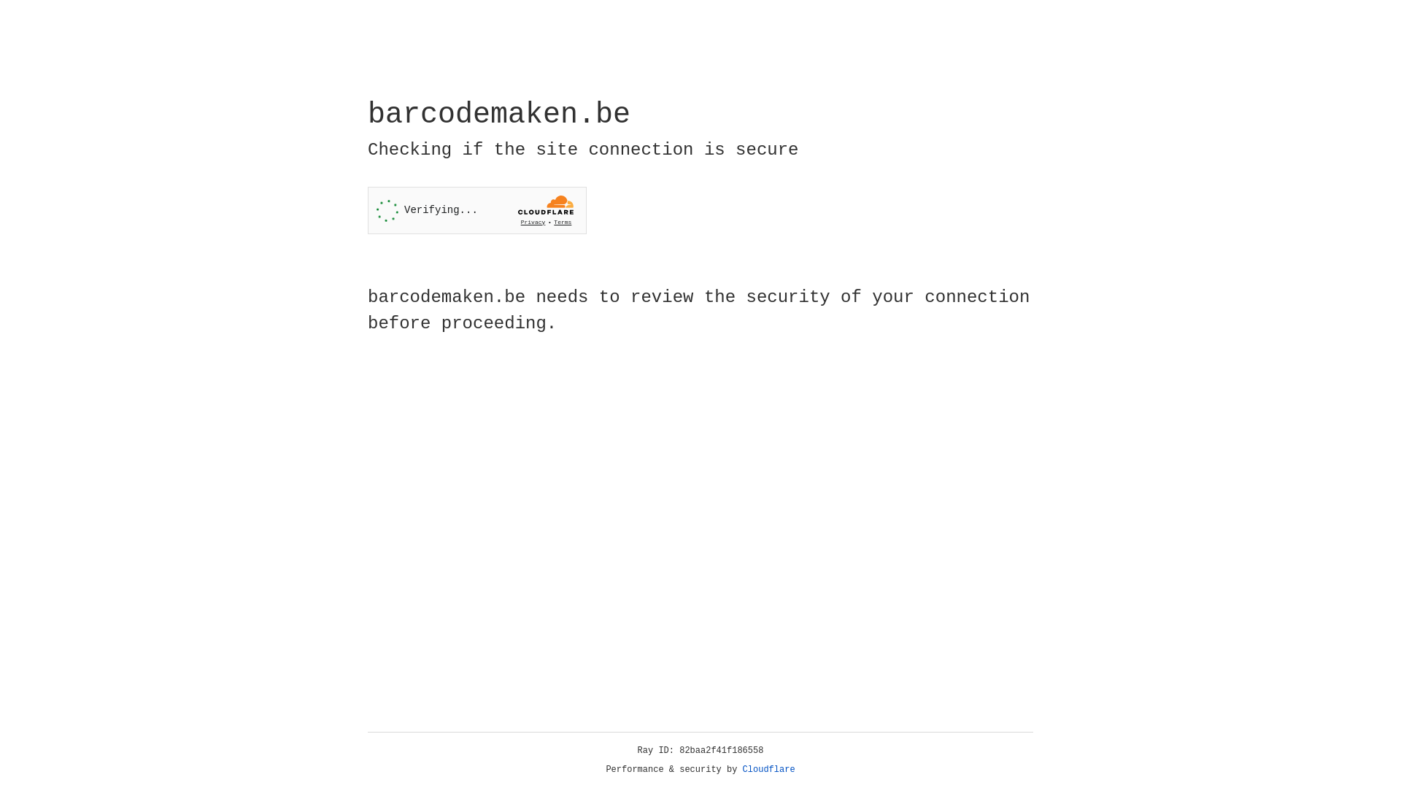 The image size is (1401, 788). What do you see at coordinates (477, 210) in the screenshot?
I see `Widget containing a Cloudflare security challenge` at bounding box center [477, 210].